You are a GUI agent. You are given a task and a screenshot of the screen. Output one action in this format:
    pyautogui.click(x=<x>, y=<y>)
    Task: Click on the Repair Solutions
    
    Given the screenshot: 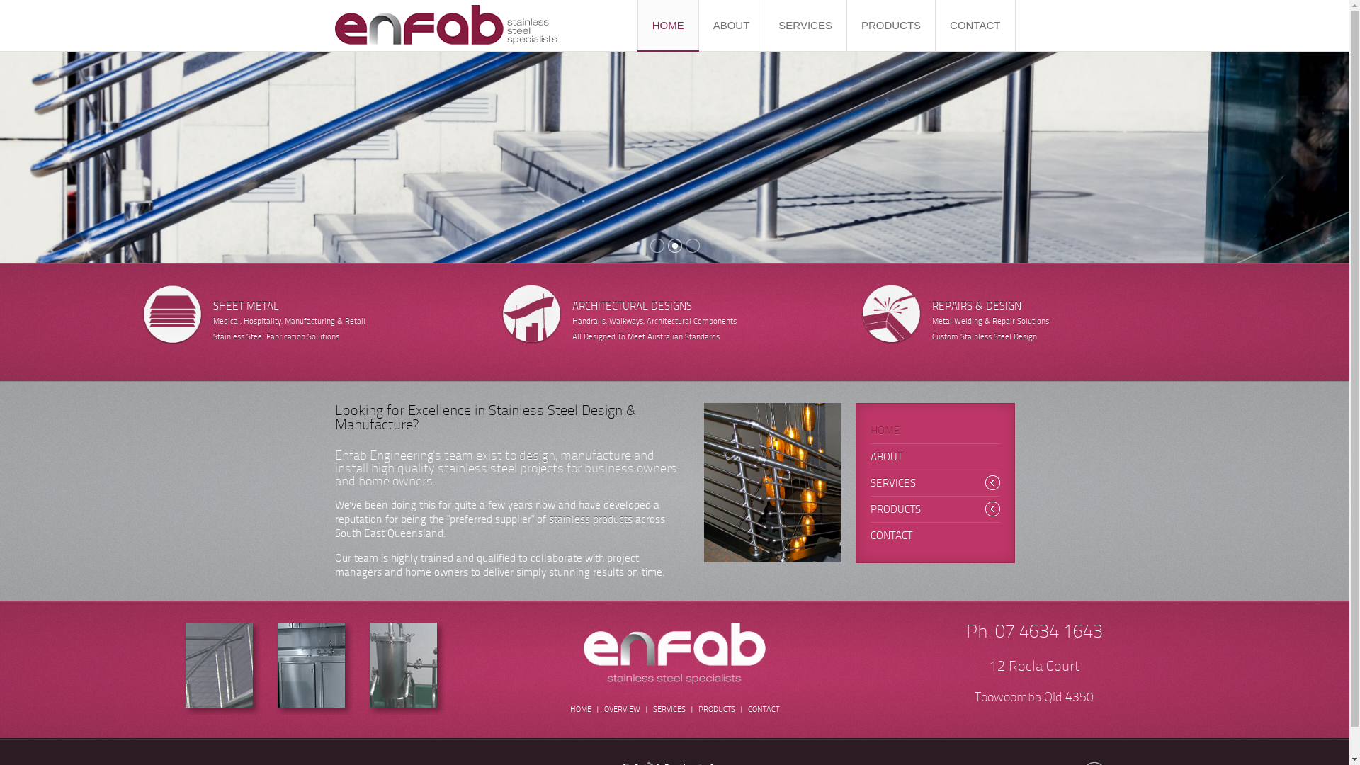 What is the action you would take?
    pyautogui.click(x=1021, y=321)
    